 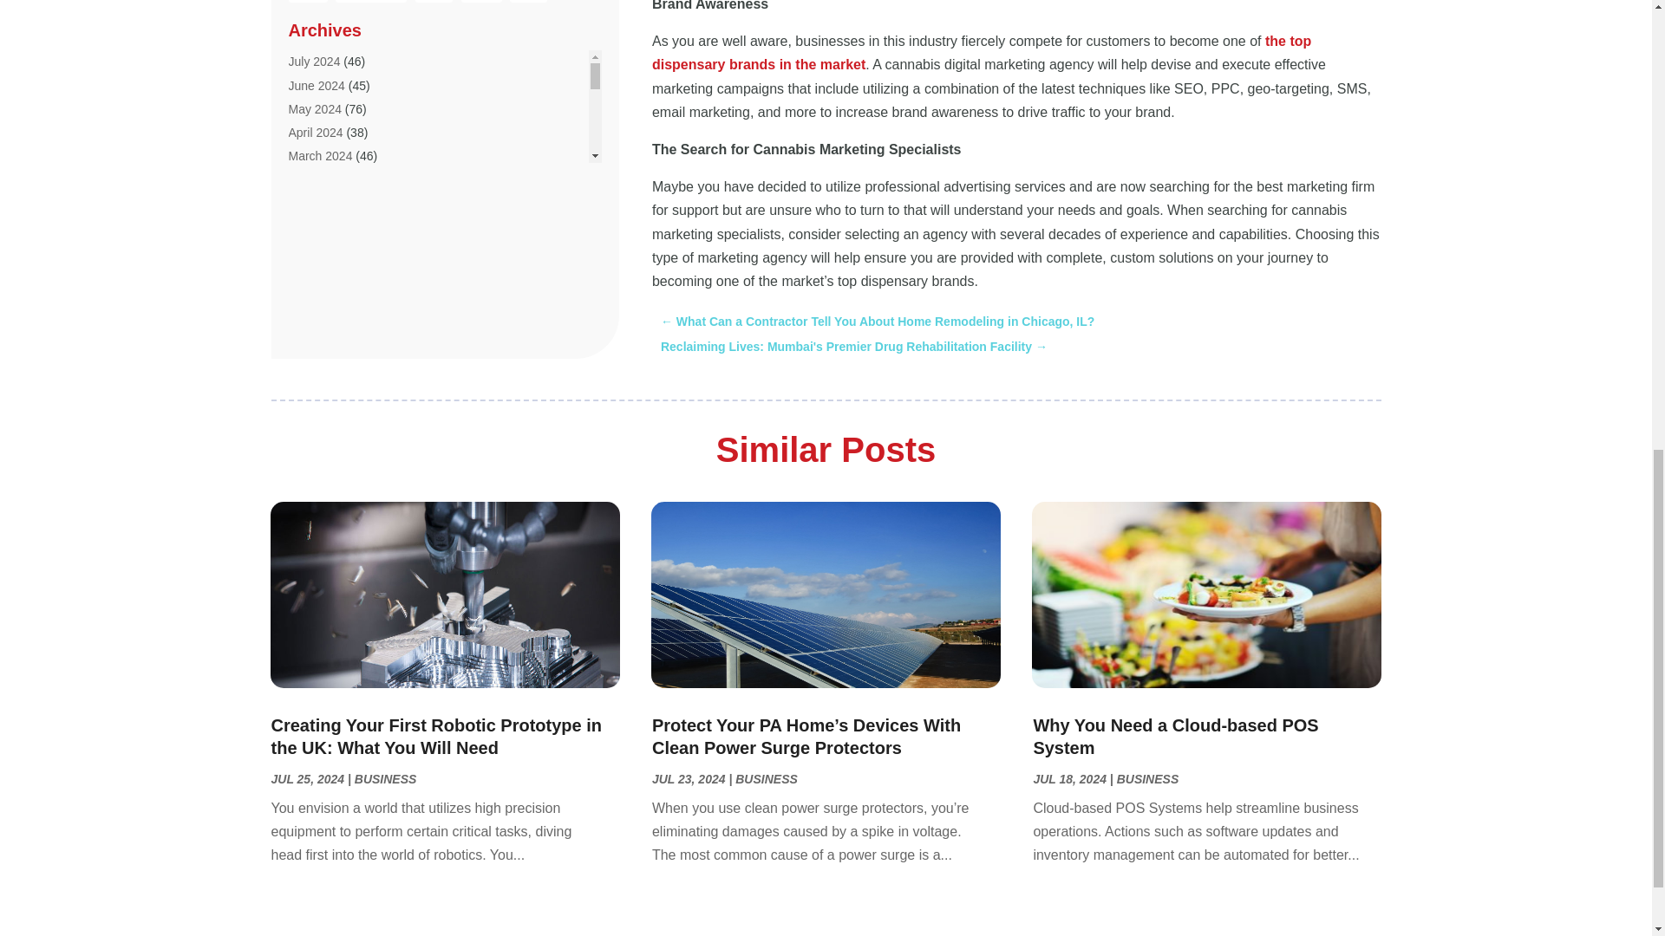 I want to click on Aluminum Supplier, so click(x=338, y=372).